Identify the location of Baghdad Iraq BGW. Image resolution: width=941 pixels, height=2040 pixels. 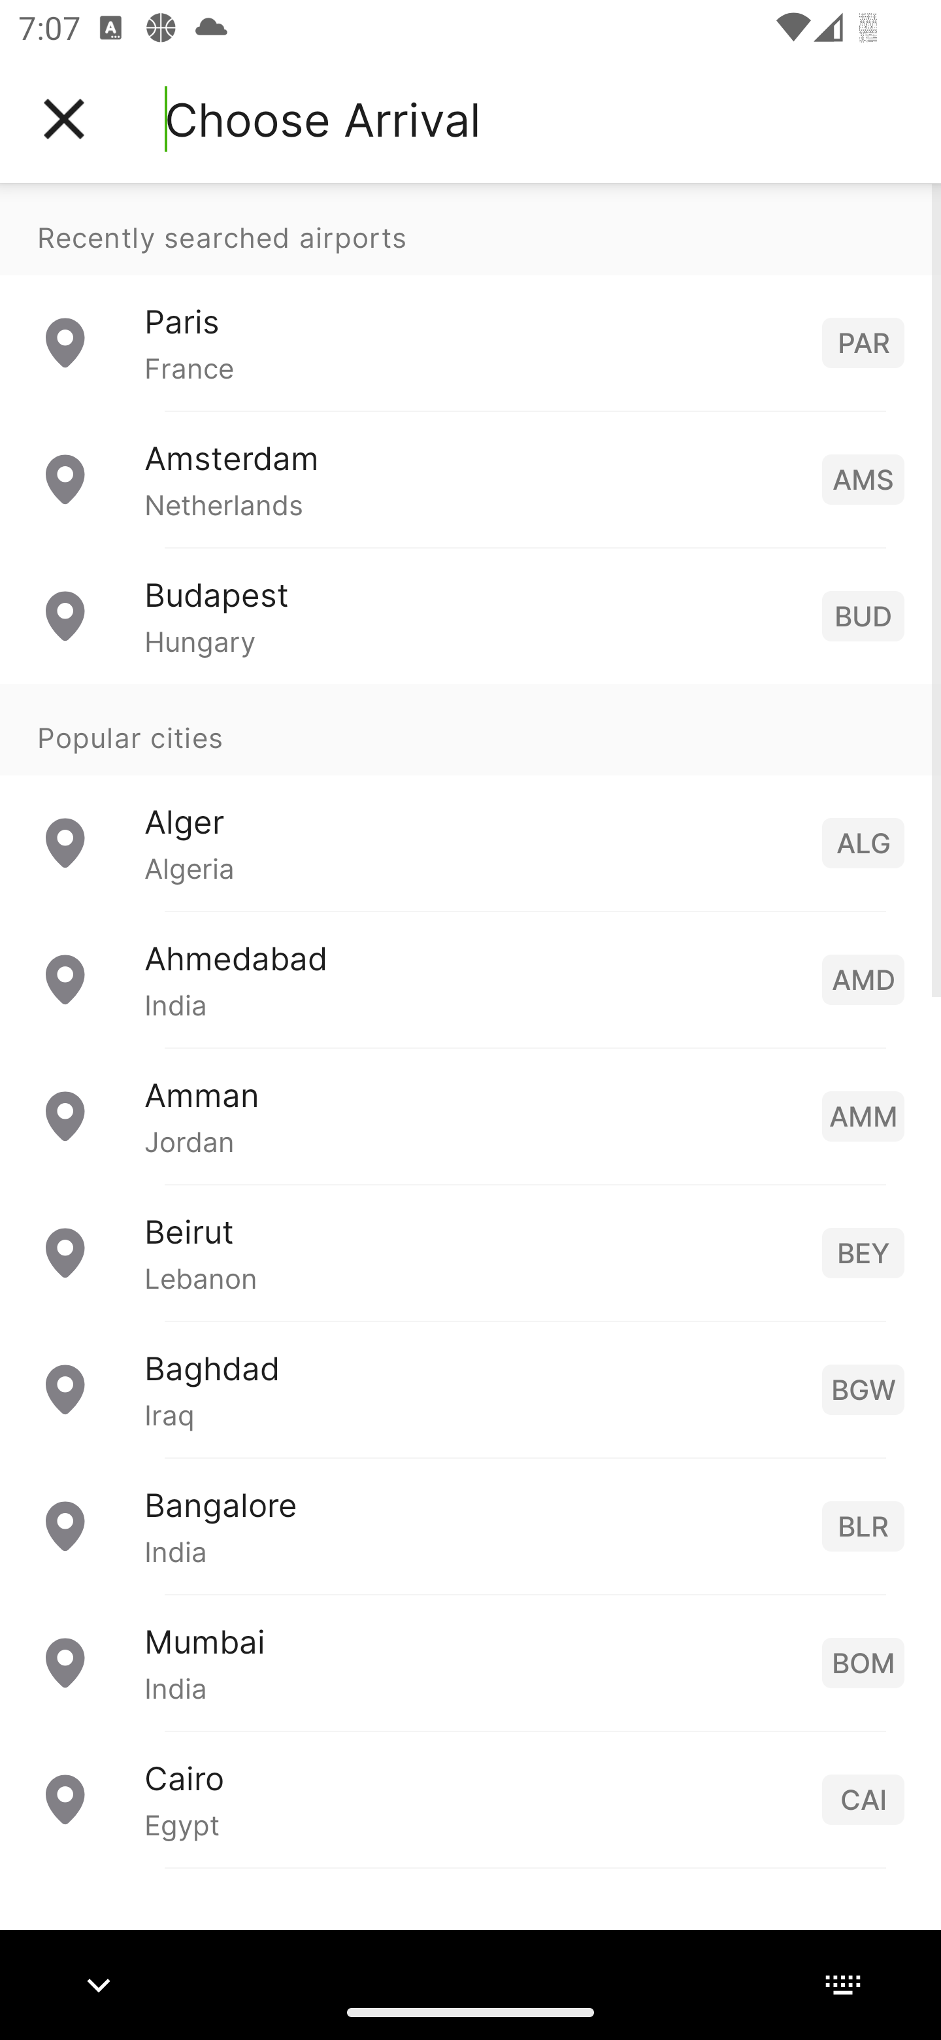
(470, 1387).